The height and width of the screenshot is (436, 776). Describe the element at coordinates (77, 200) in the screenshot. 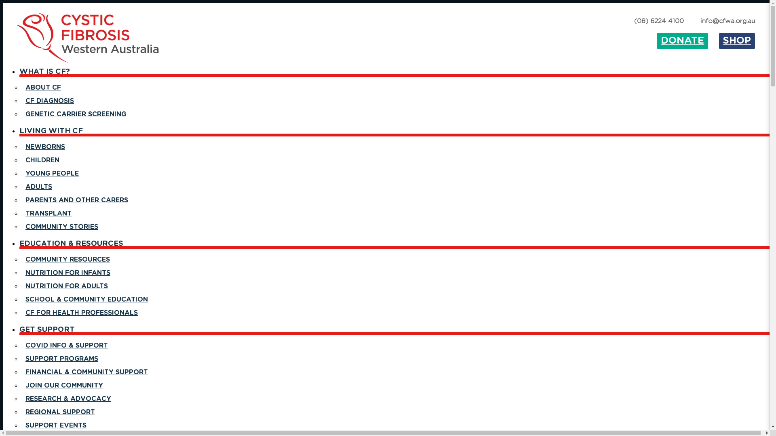

I see `PARENTS AND OTHER CARERS` at that location.